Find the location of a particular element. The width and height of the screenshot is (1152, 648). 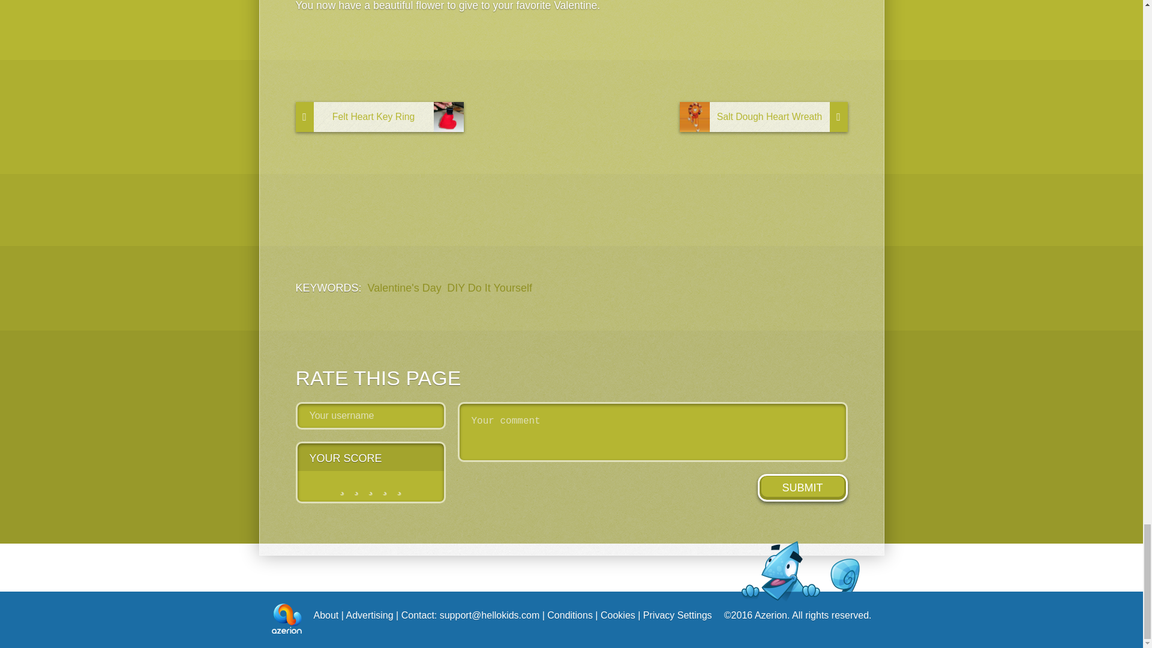

next : Homemade Valentine's Day gift ideas is located at coordinates (763, 116).